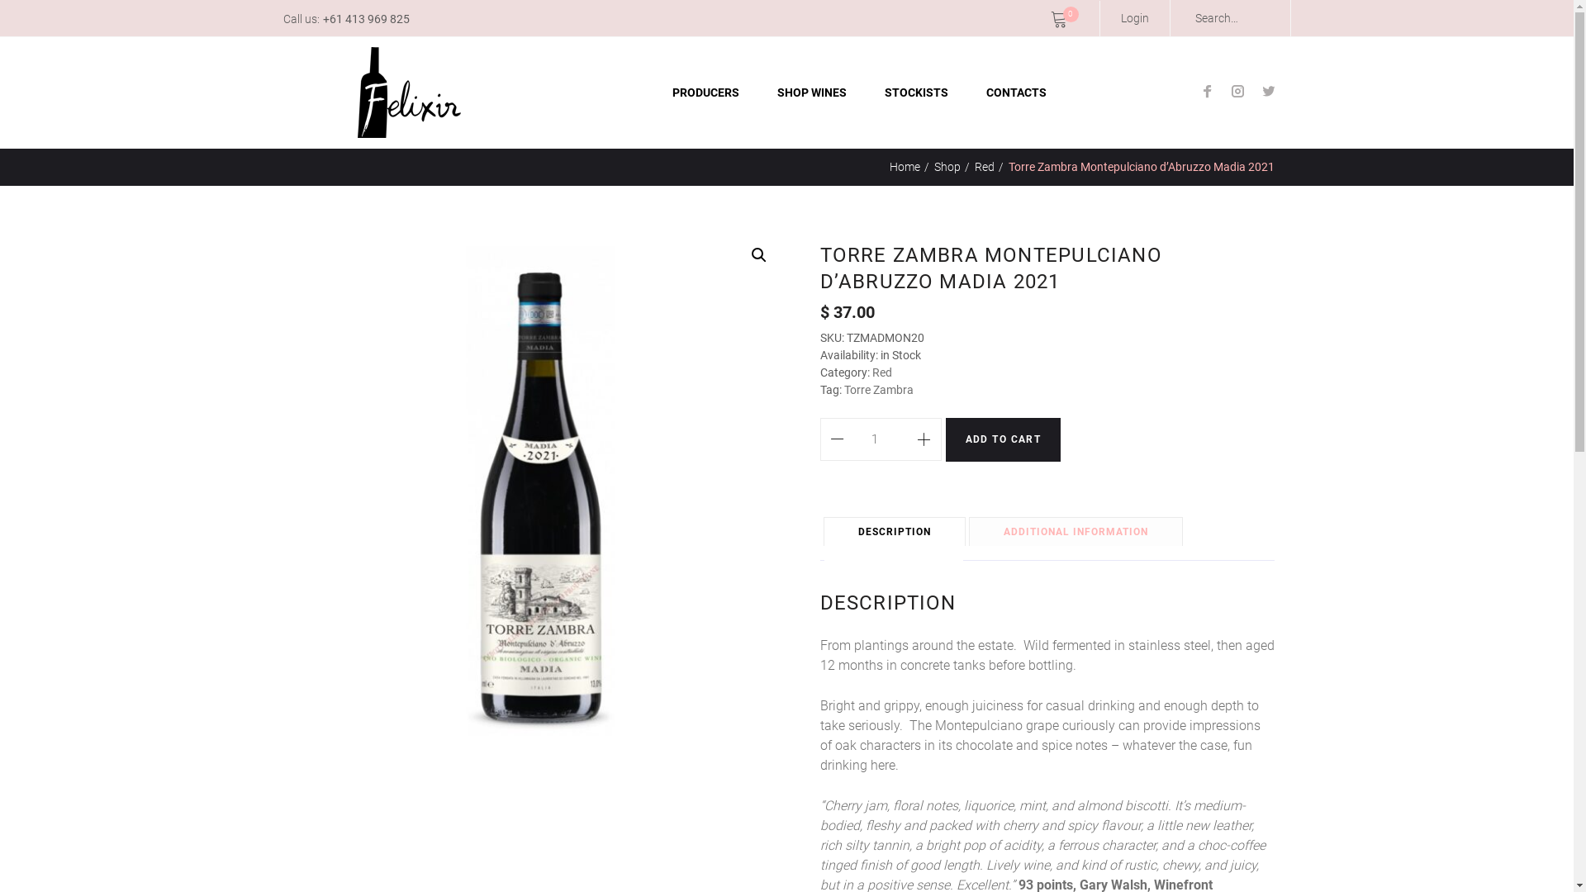 The width and height of the screenshot is (1586, 892). What do you see at coordinates (985, 167) in the screenshot?
I see `Red` at bounding box center [985, 167].